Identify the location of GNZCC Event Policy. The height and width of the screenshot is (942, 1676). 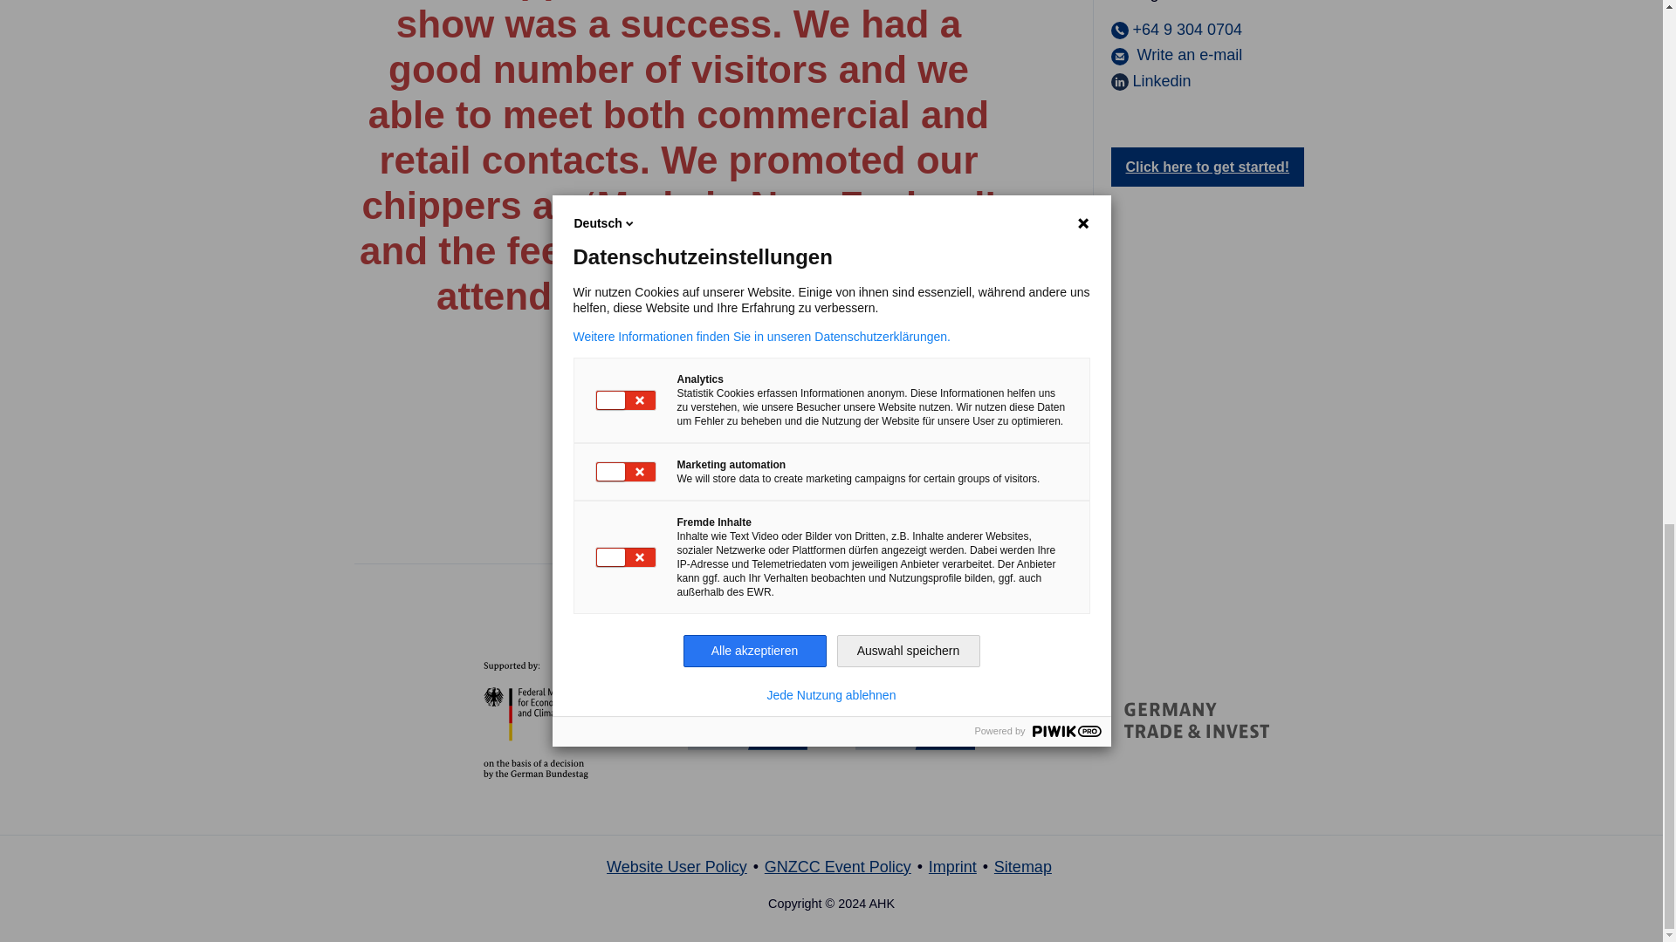
(838, 867).